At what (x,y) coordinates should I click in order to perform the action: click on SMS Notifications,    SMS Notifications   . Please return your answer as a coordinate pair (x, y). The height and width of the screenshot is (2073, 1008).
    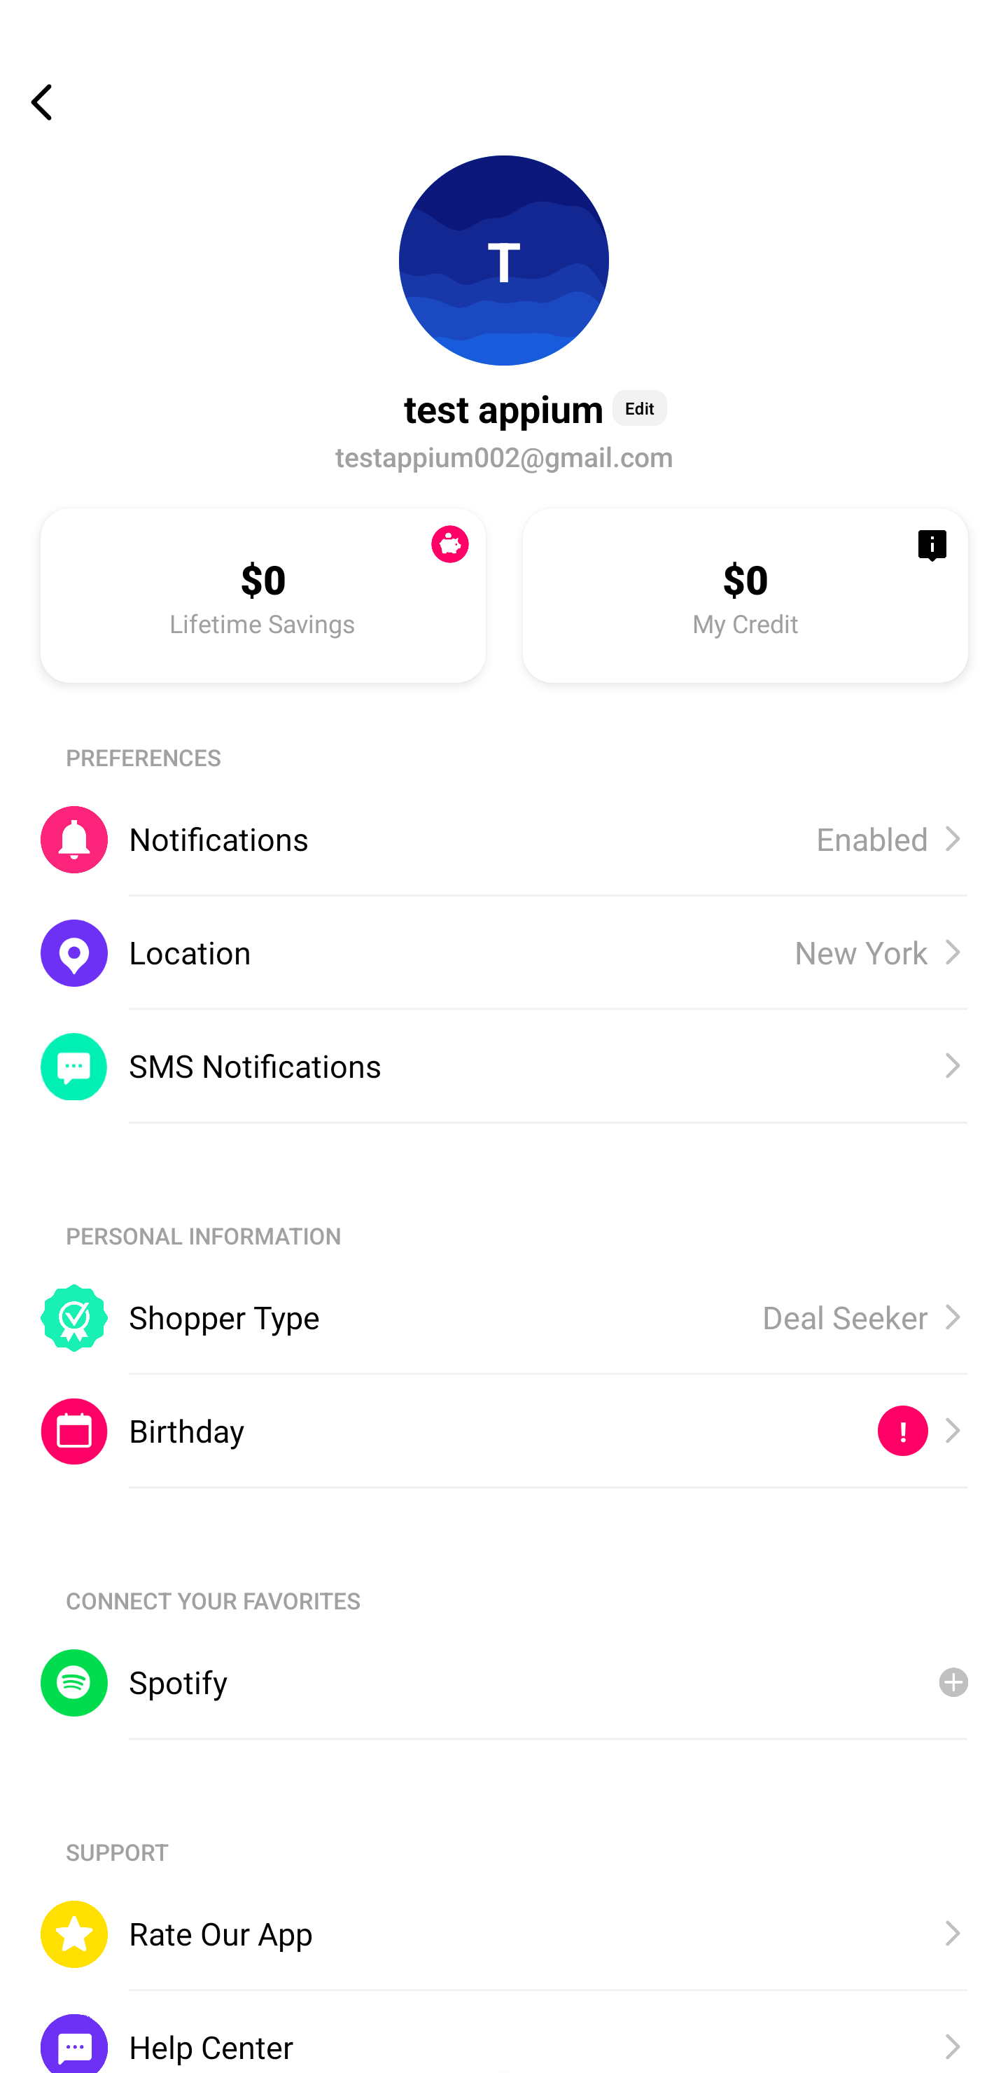
    Looking at the image, I should click on (504, 1066).